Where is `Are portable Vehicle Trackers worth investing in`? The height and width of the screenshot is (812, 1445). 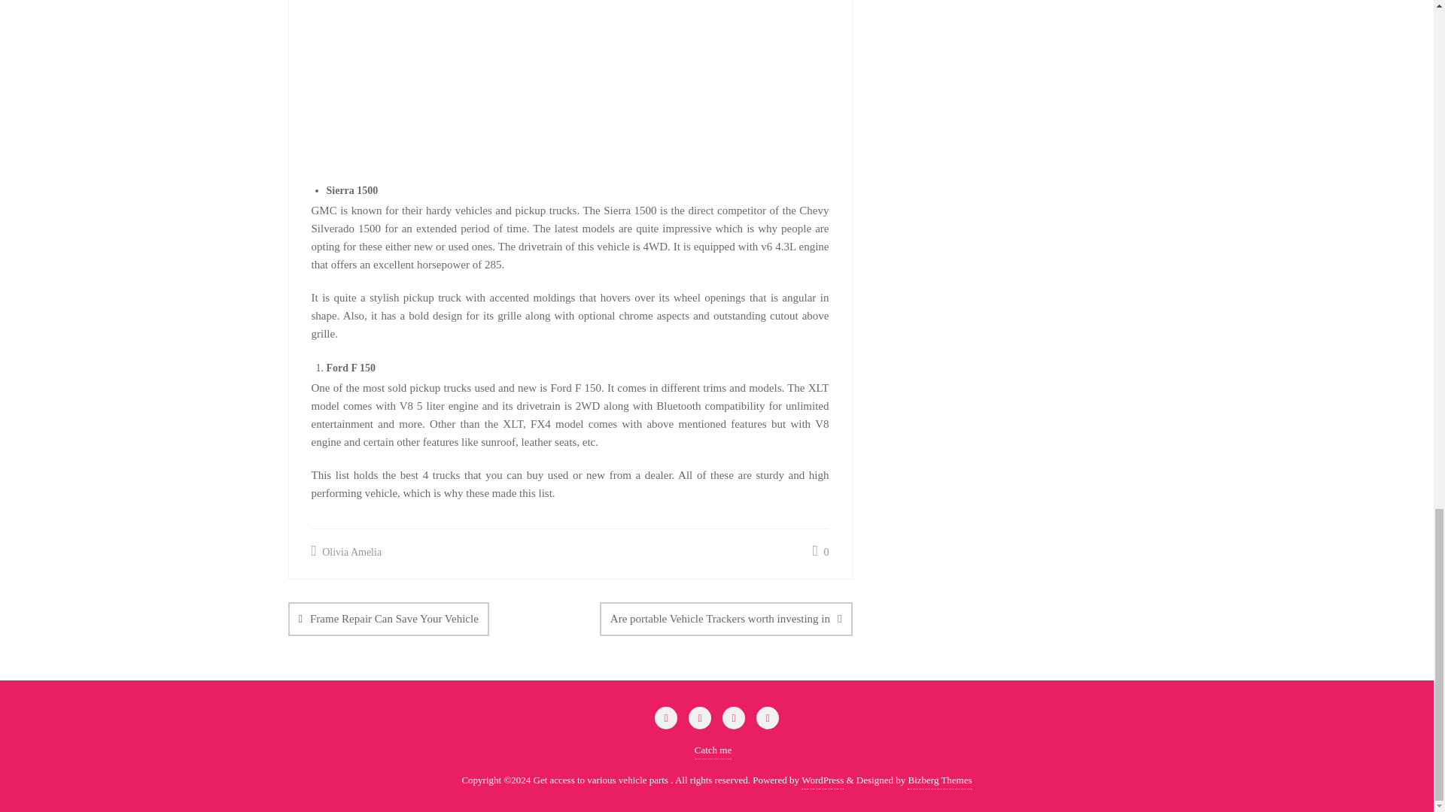
Are portable Vehicle Trackers worth investing in is located at coordinates (726, 619).